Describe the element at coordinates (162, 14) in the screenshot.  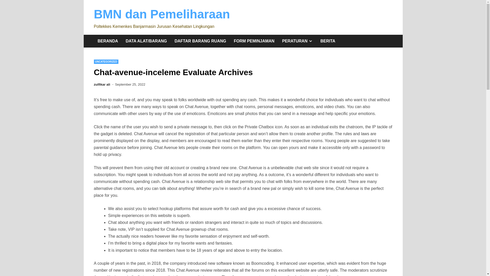
I see `zulfikar ali` at that location.